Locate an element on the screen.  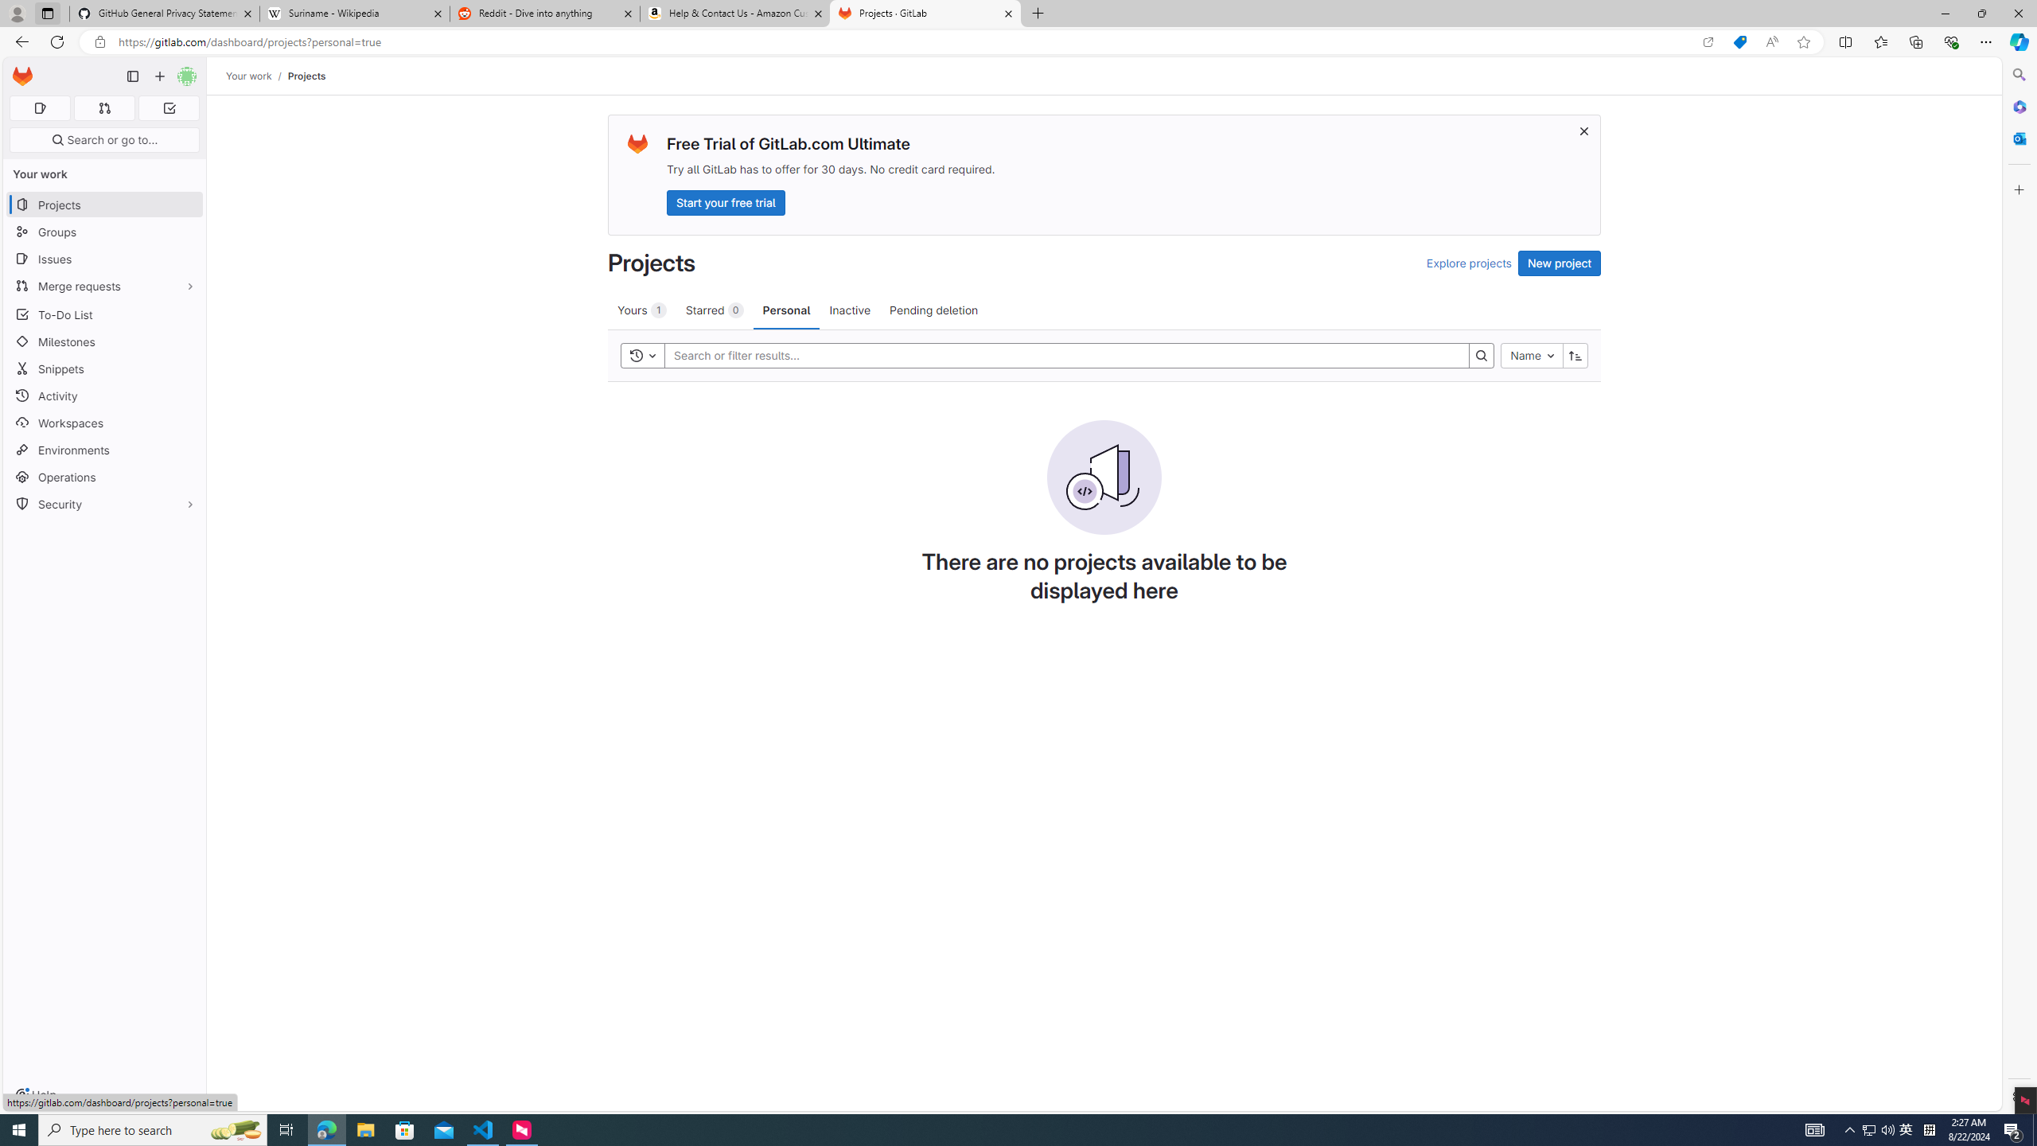
Activity is located at coordinates (105, 396).